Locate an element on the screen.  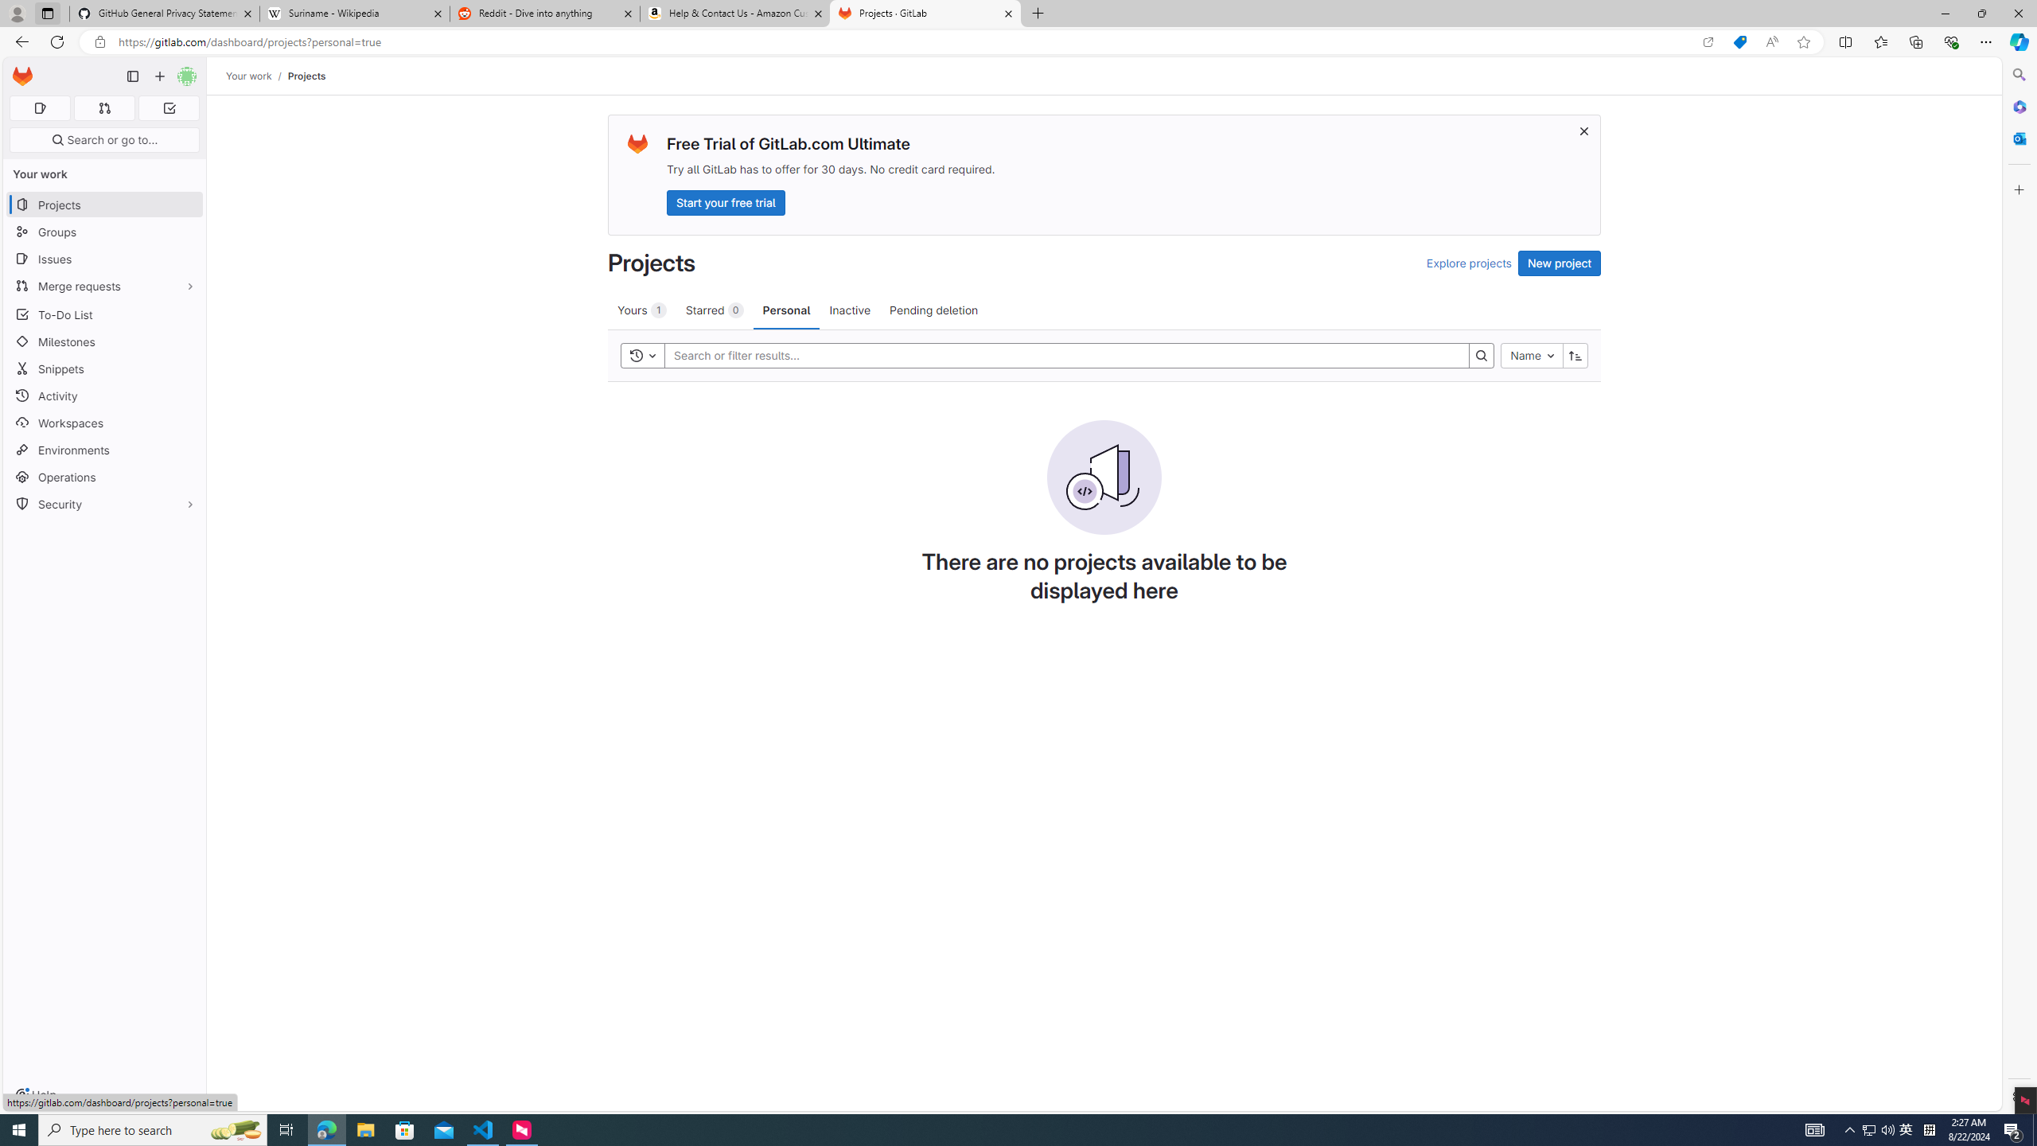
Activity is located at coordinates (105, 396).